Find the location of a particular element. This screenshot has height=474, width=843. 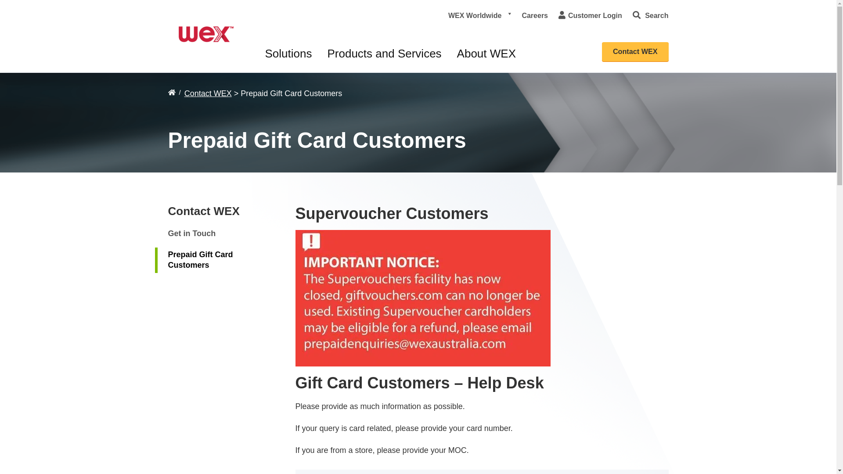

Careers is located at coordinates (535, 16).